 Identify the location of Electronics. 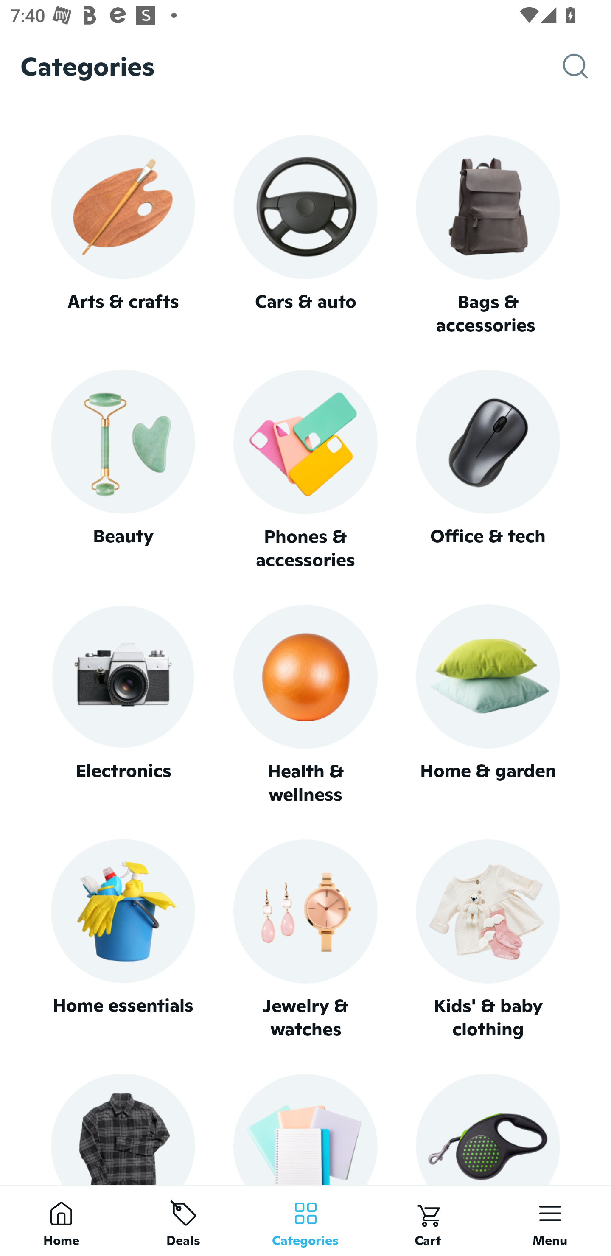
(123, 705).